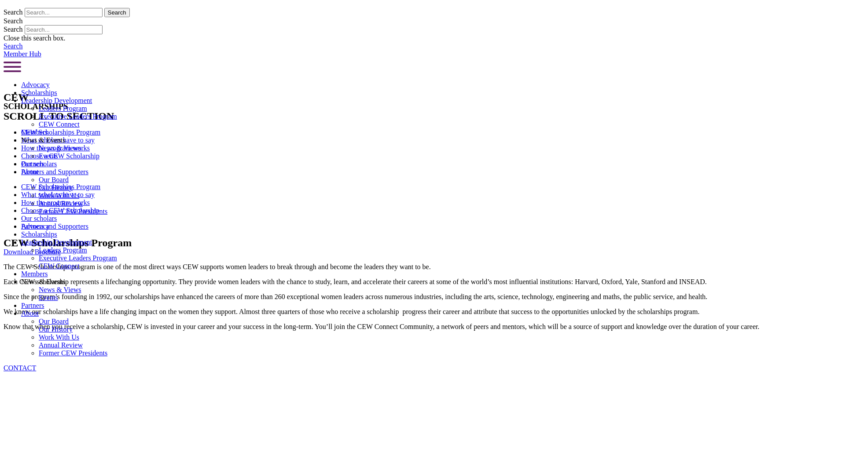  Describe the element at coordinates (20, 368) in the screenshot. I see `CONTACT` at that location.